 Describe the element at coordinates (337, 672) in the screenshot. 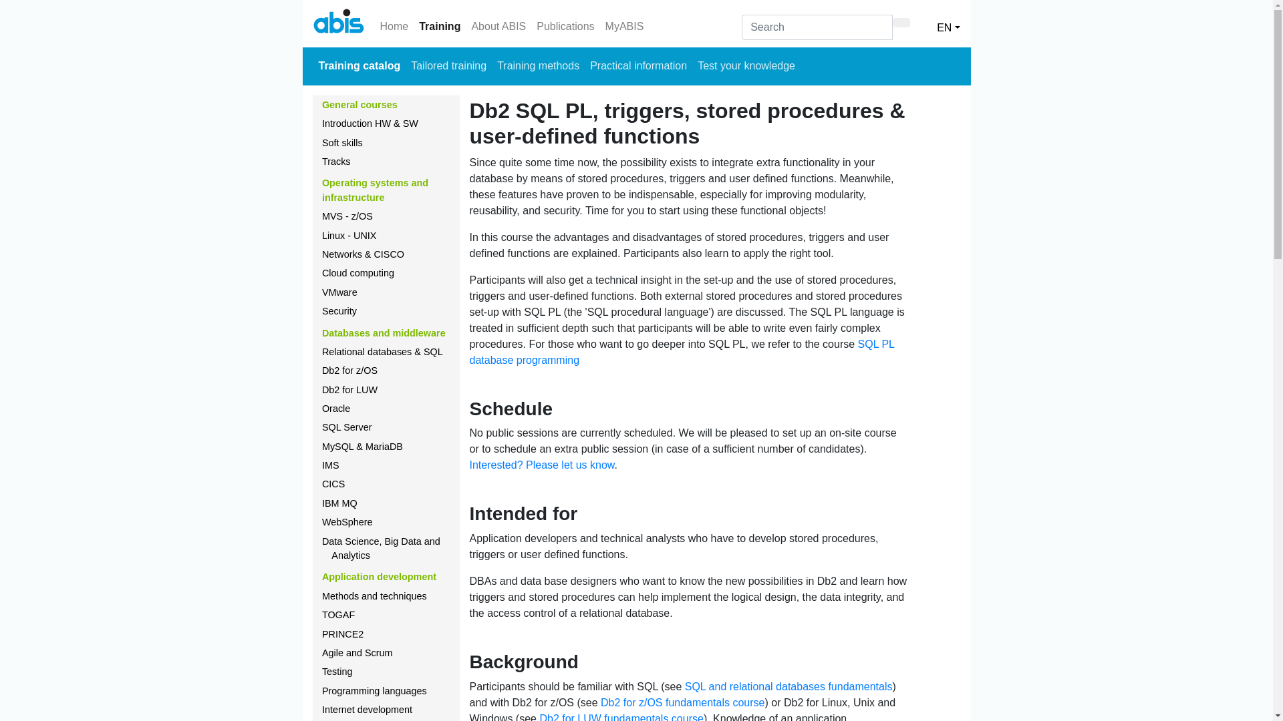

I see `Testing` at that location.